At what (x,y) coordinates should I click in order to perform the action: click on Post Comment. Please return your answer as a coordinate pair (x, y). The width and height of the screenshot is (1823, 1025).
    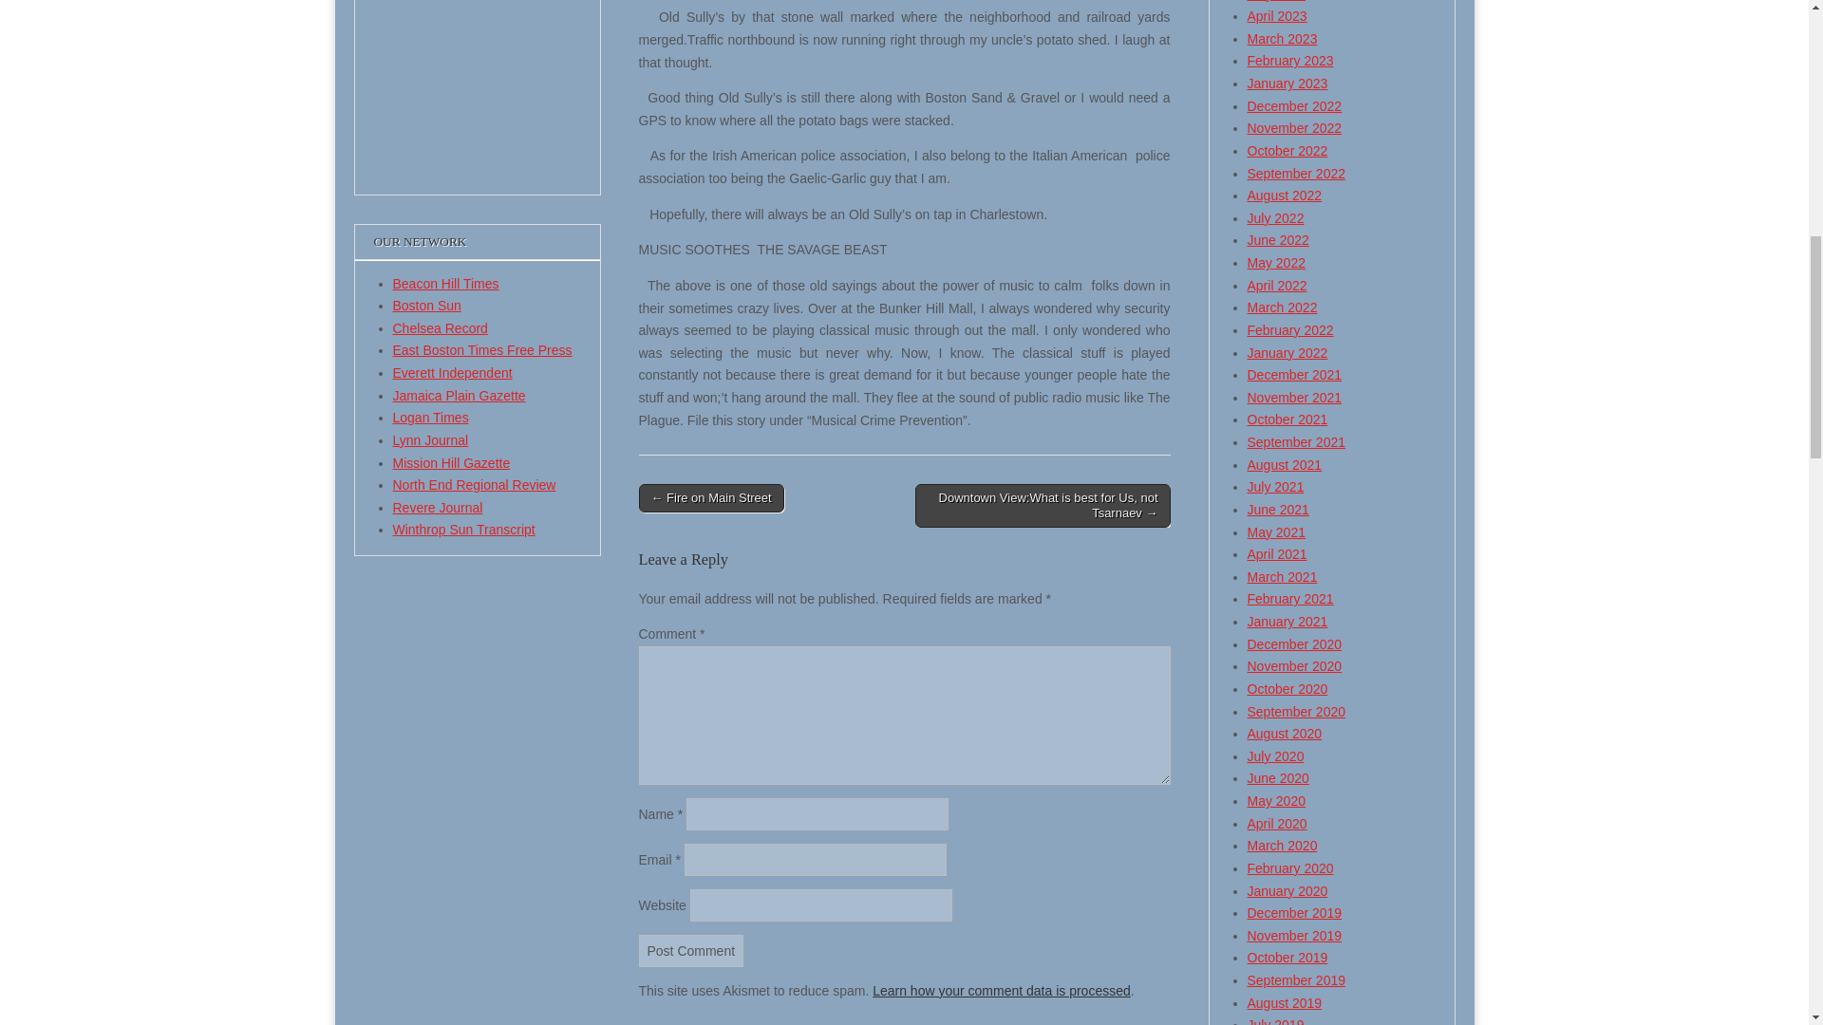
    Looking at the image, I should click on (691, 951).